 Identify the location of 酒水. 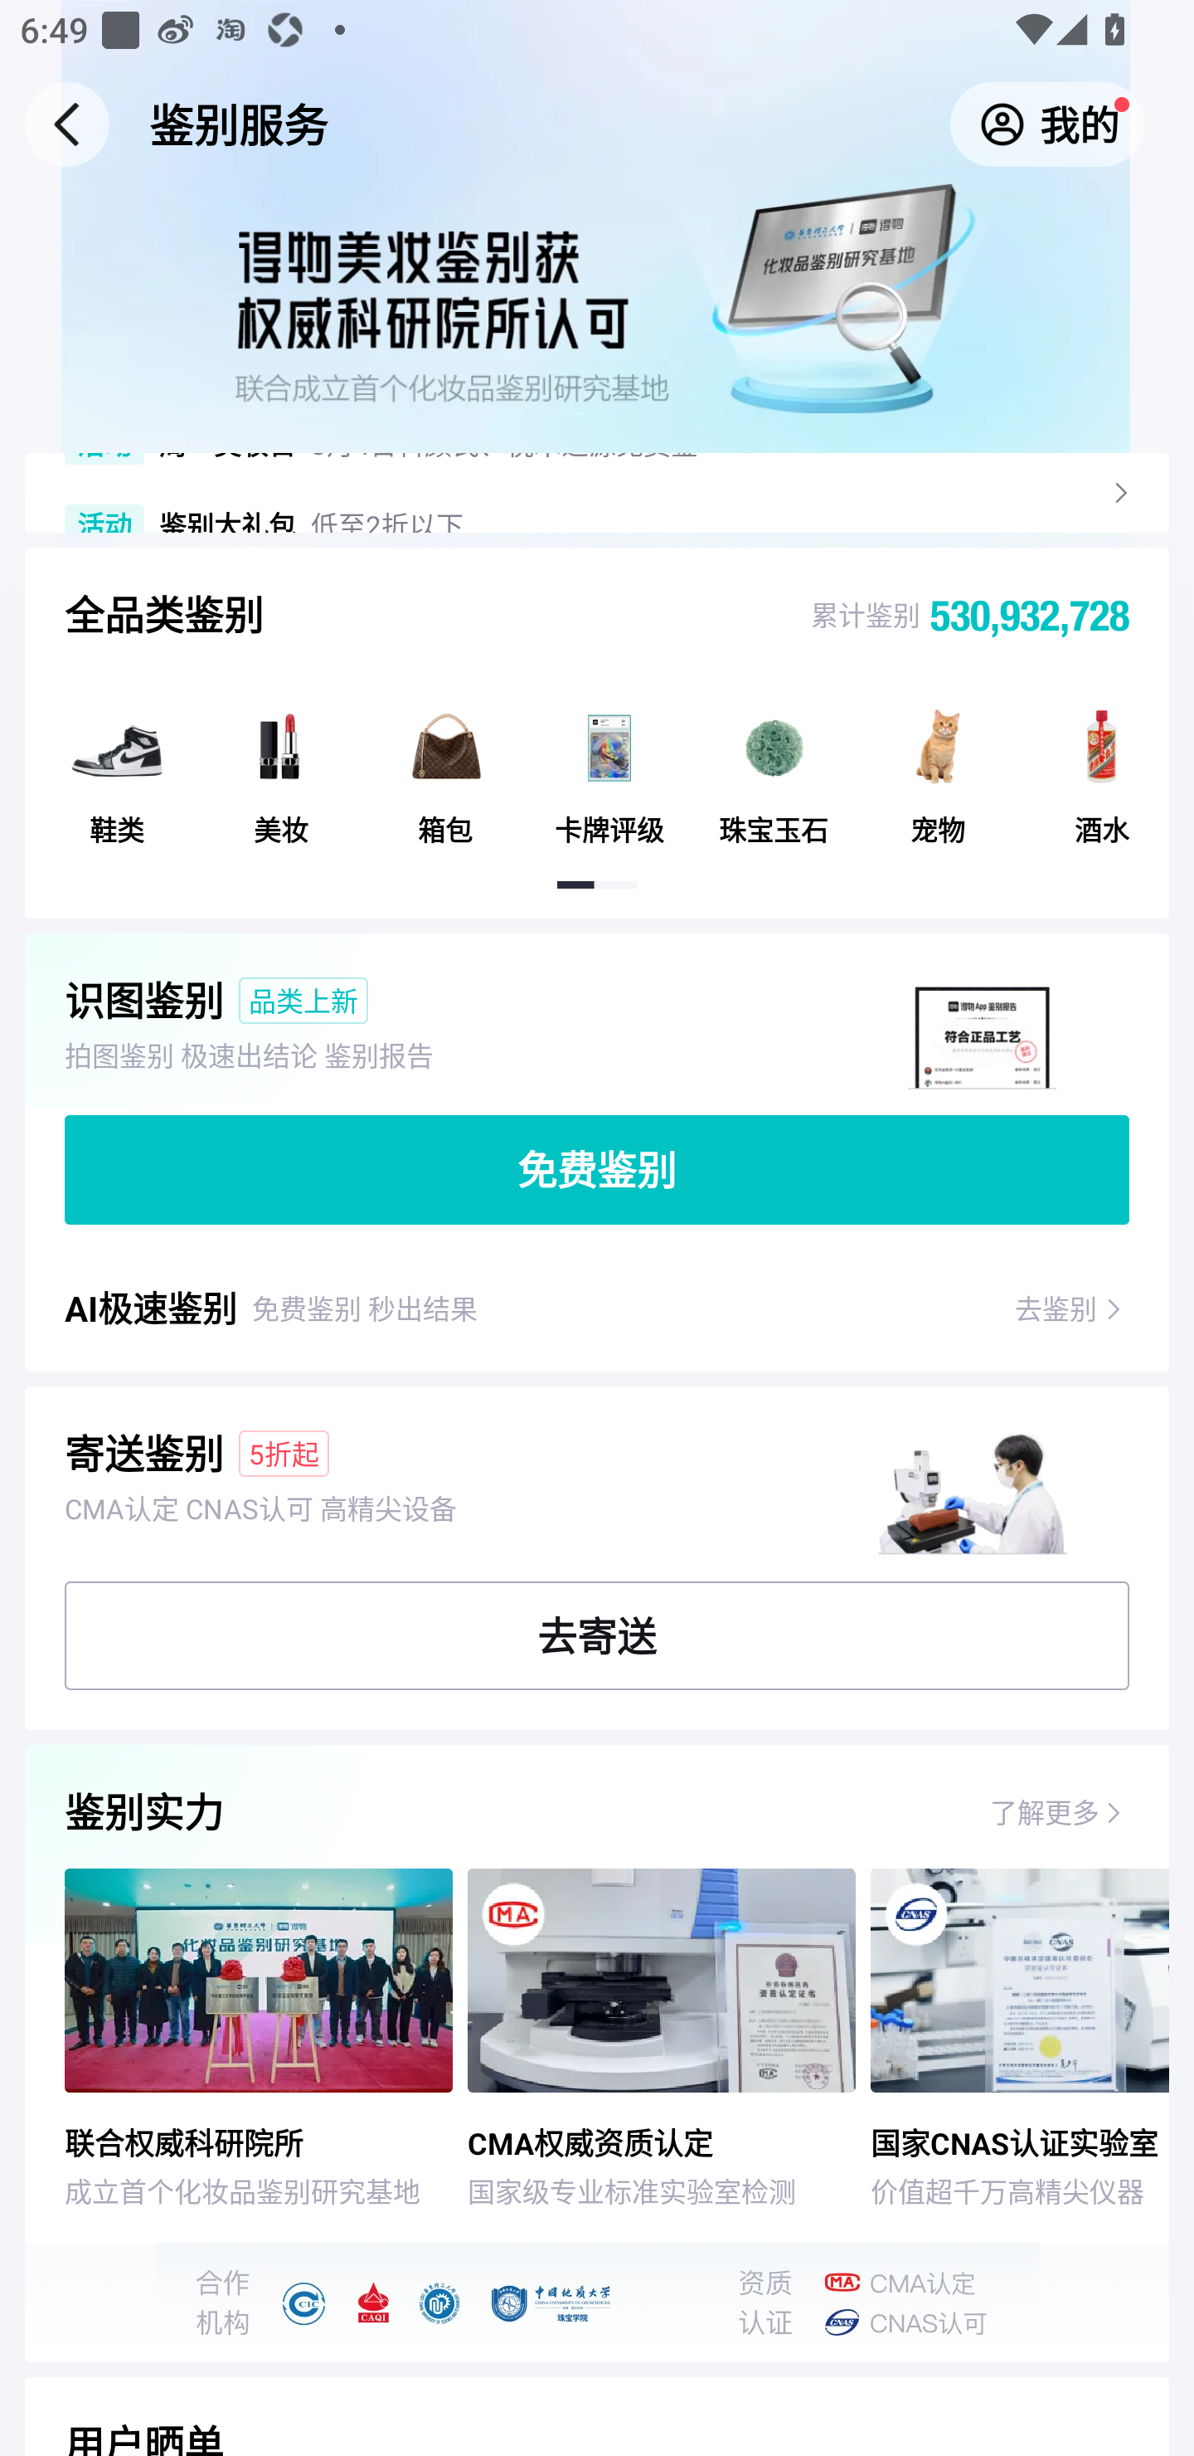
(1102, 765).